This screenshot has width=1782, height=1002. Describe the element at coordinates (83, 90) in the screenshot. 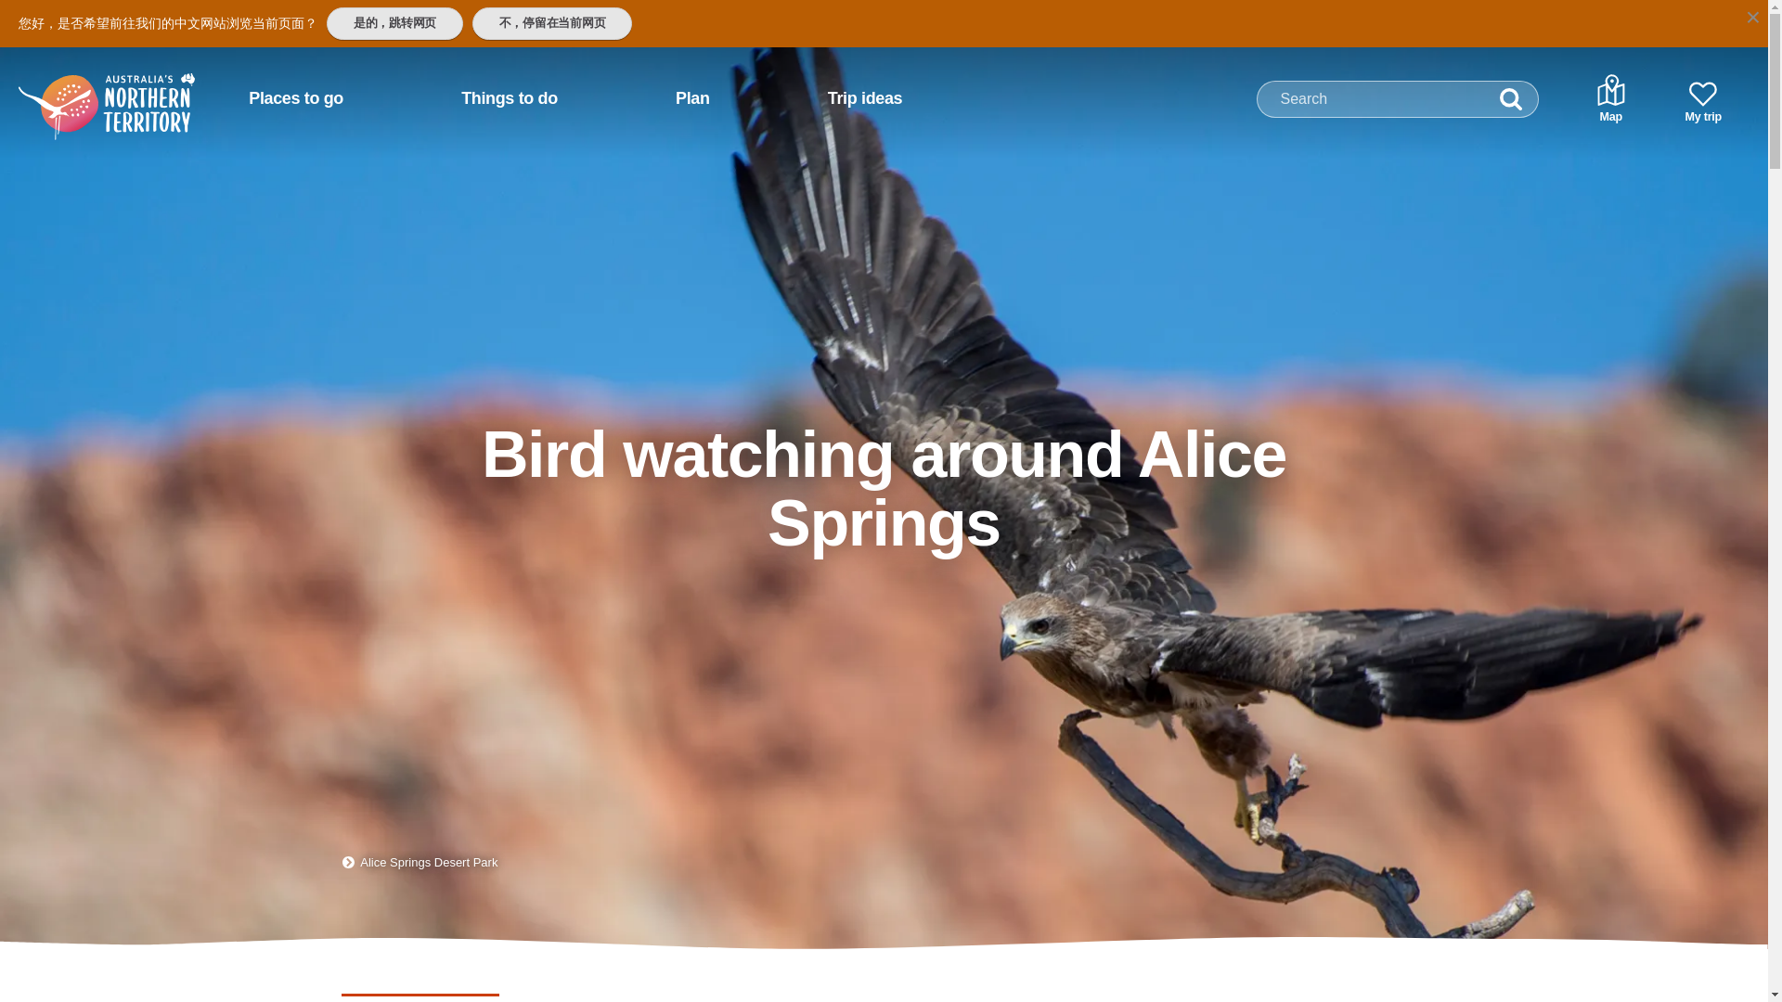

I see `Home` at that location.